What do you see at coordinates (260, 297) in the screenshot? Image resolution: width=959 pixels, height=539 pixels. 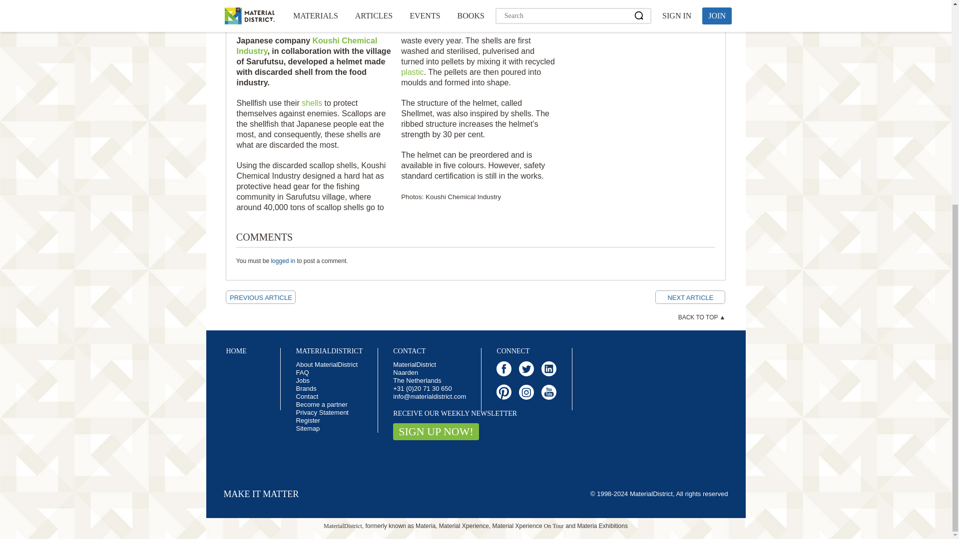 I see `Mars-approved tires for your bike` at bounding box center [260, 297].